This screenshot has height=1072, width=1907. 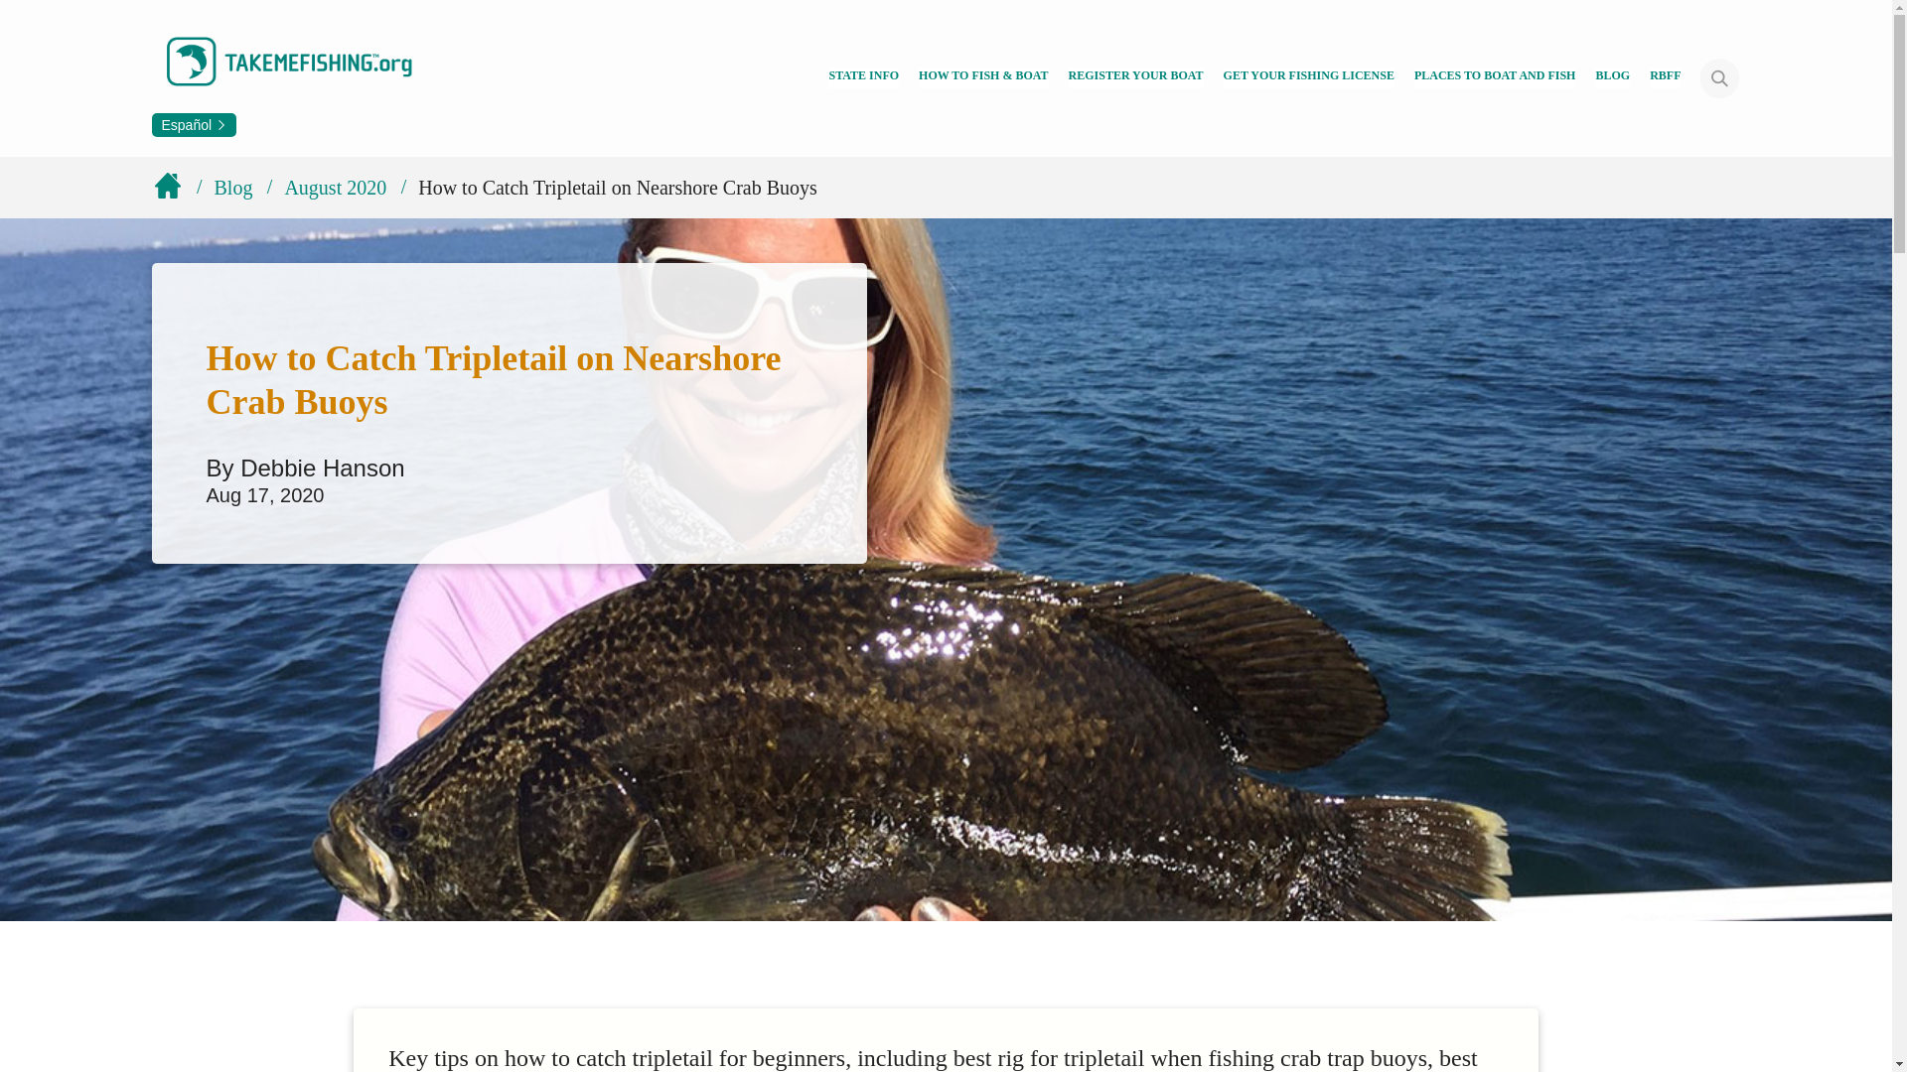 I want to click on Register Your Boat, so click(x=1135, y=77).